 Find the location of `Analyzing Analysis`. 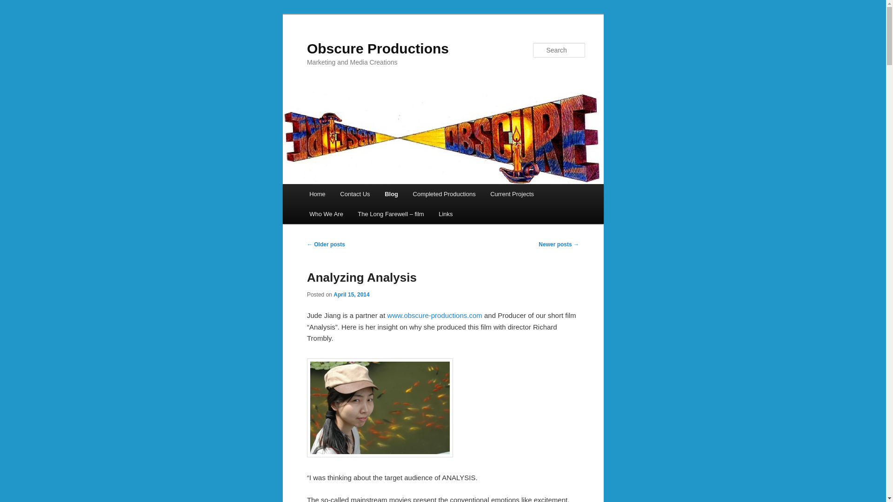

Analyzing Analysis is located at coordinates (362, 277).